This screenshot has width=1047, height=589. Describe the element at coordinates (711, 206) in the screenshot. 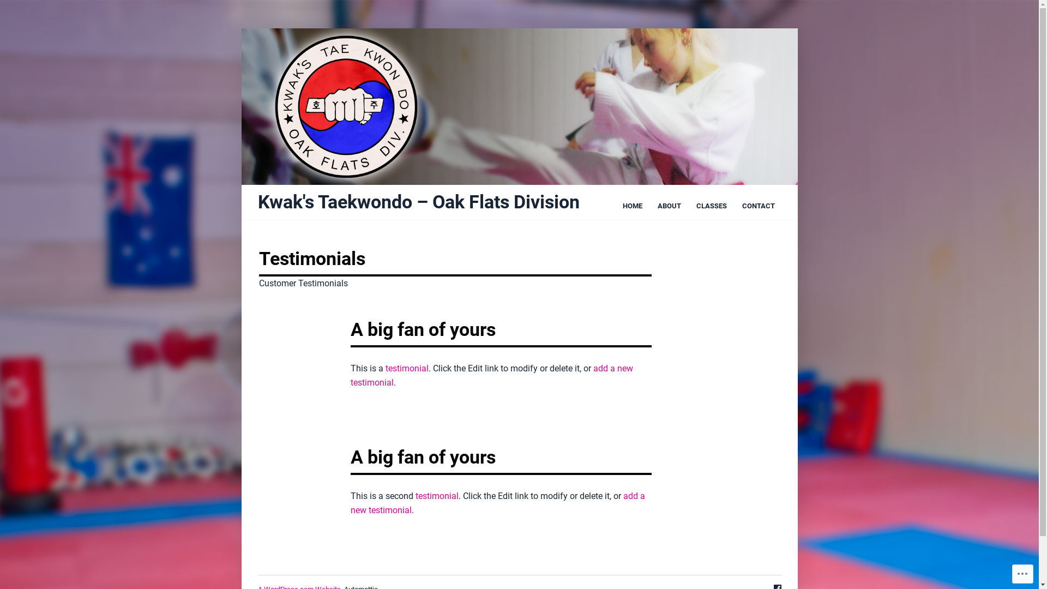

I see `CLASSES` at that location.